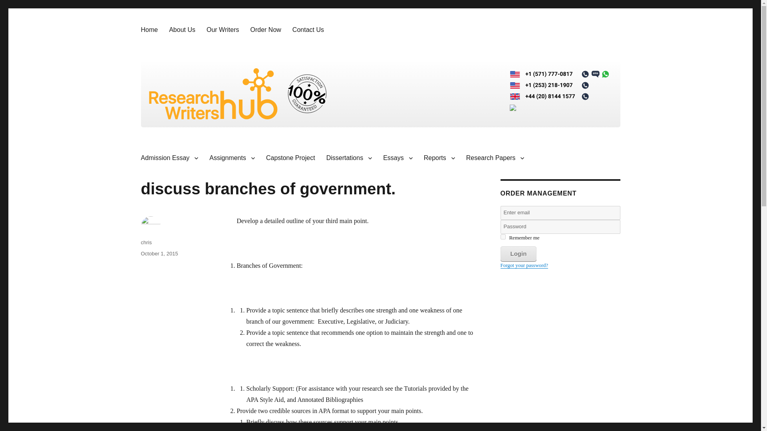  Describe the element at coordinates (169, 158) in the screenshot. I see `Admission Essay` at that location.